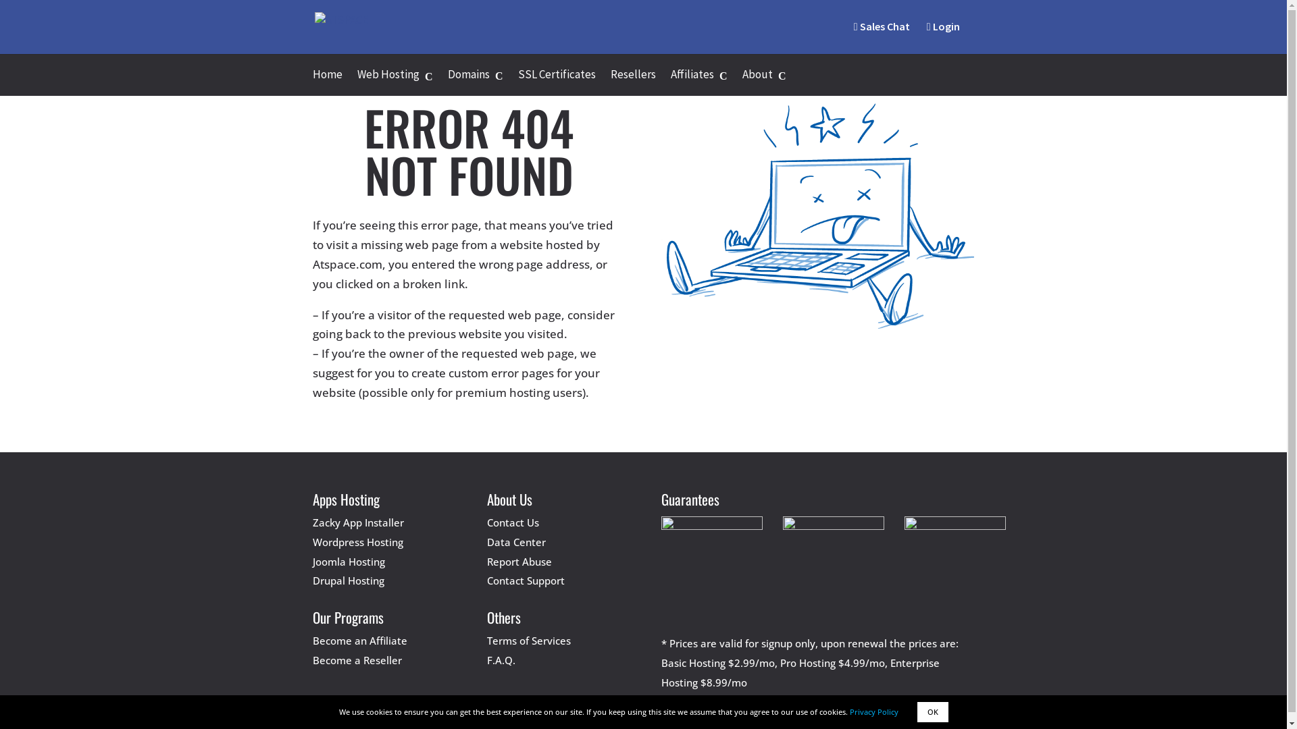 This screenshot has height=729, width=1297. Describe the element at coordinates (882, 26) in the screenshot. I see `Sales Chat` at that location.